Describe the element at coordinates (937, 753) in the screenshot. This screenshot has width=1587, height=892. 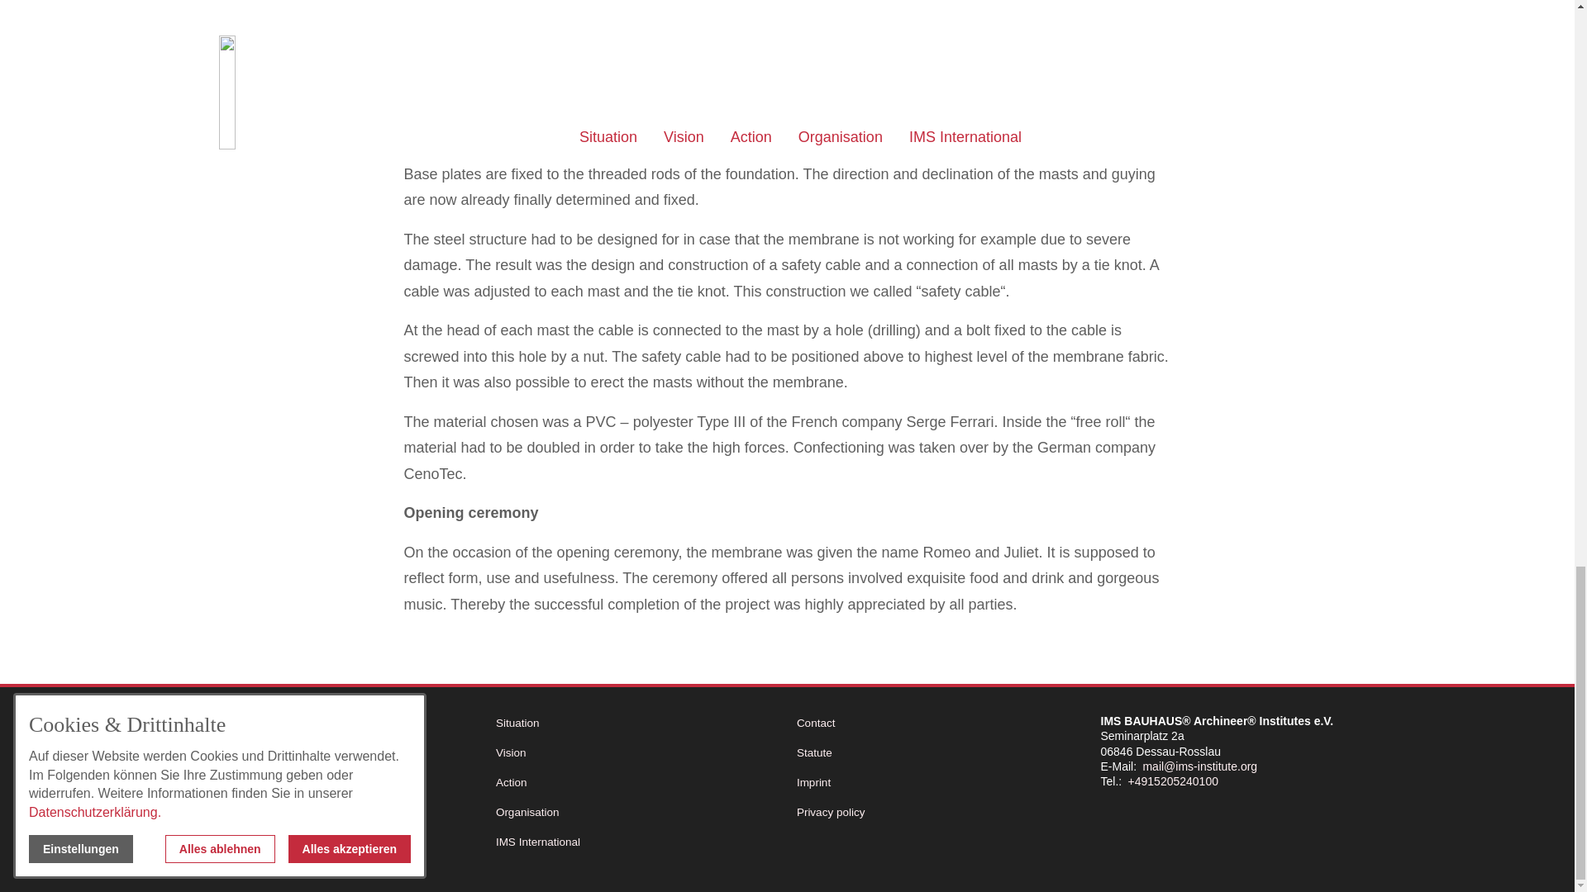
I see `Statute` at that location.